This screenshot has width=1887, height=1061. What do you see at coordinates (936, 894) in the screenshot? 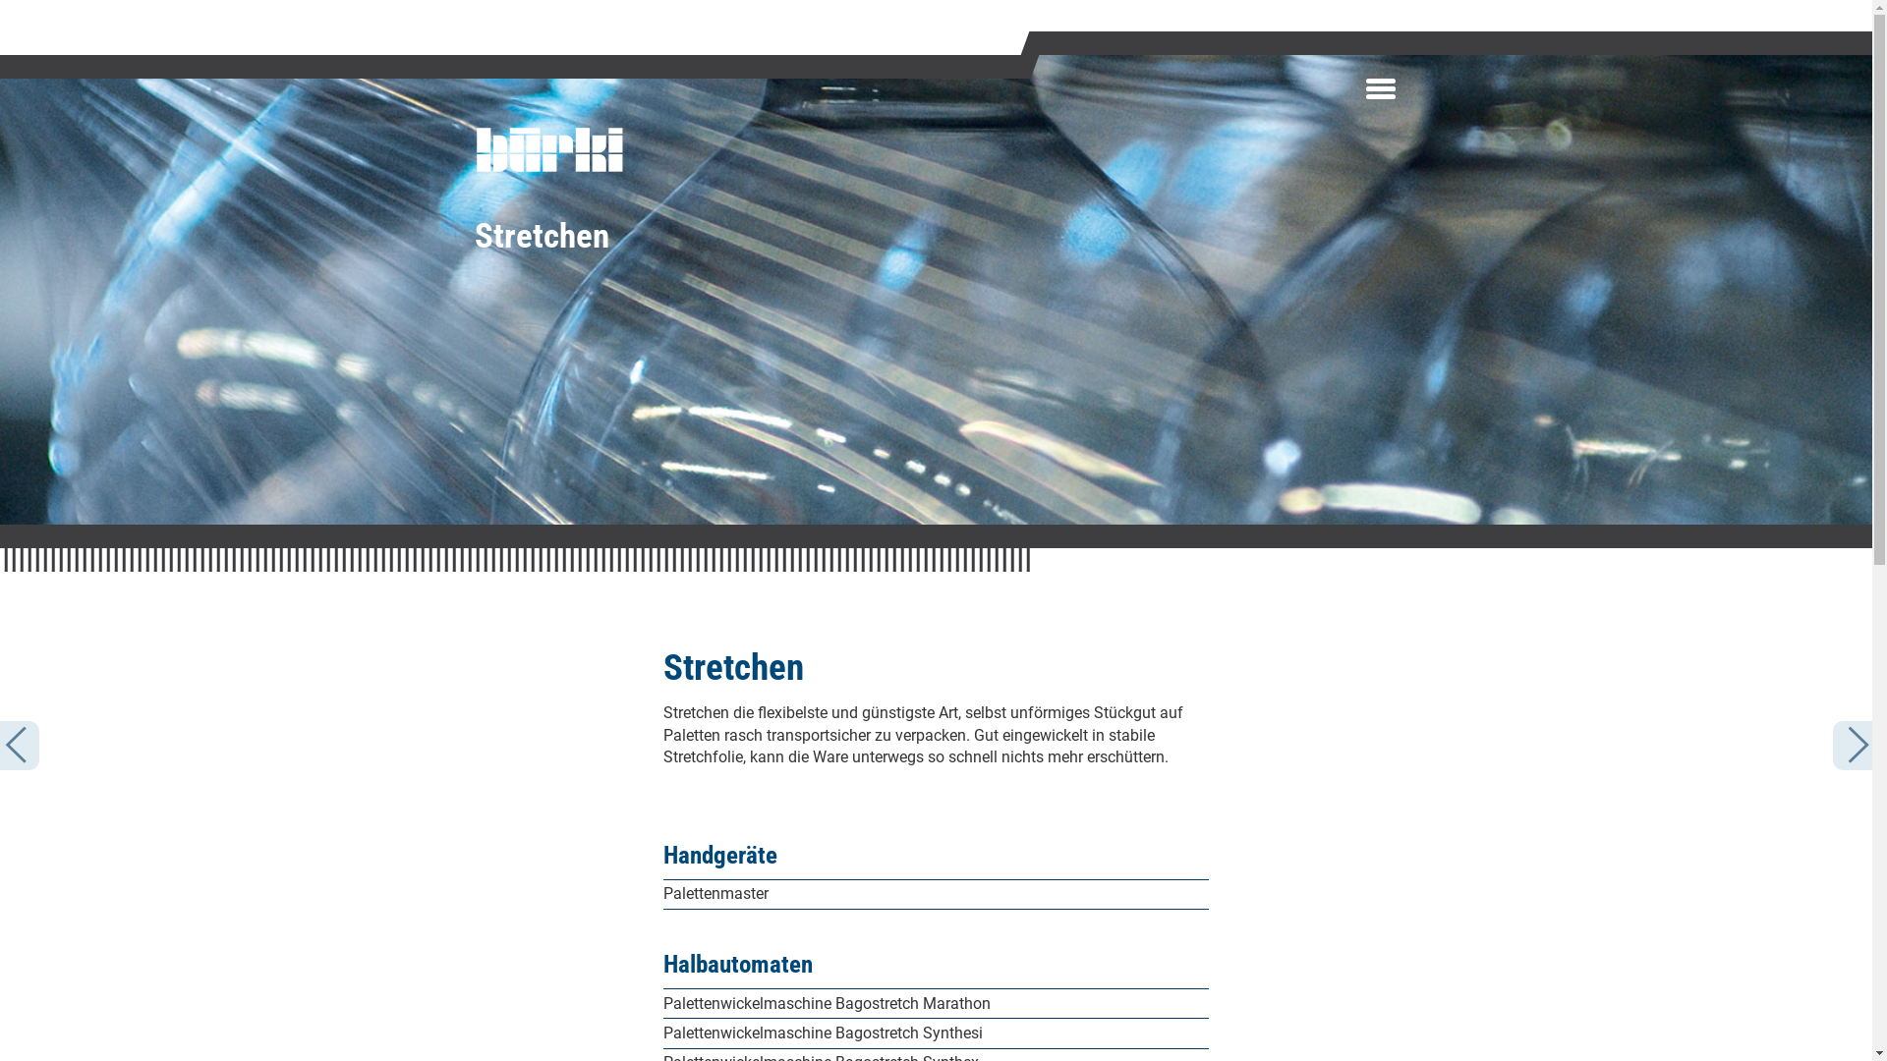
I see `Palettenmaster` at bounding box center [936, 894].